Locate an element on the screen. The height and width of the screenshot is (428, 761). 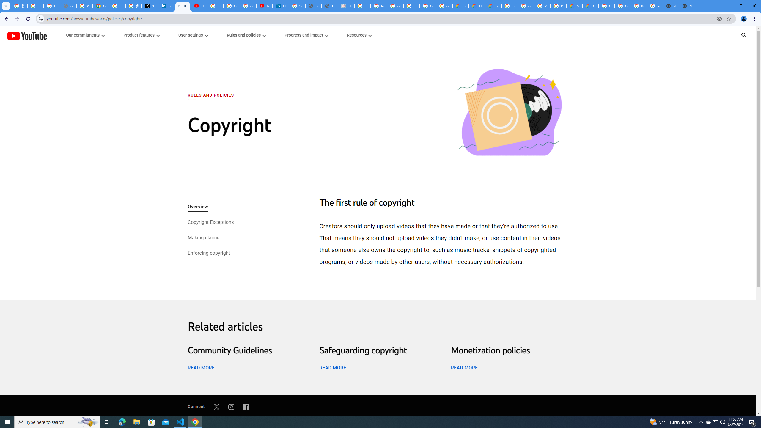
Resources menupopup is located at coordinates (359, 35).